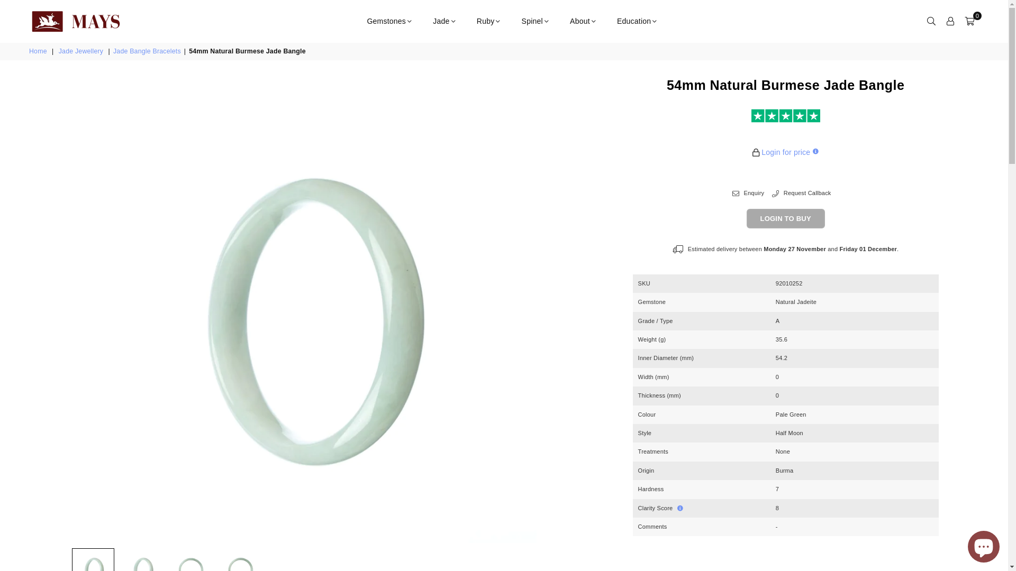 The height and width of the screenshot is (571, 1016). What do you see at coordinates (801, 194) in the screenshot?
I see `Request Callback` at bounding box center [801, 194].